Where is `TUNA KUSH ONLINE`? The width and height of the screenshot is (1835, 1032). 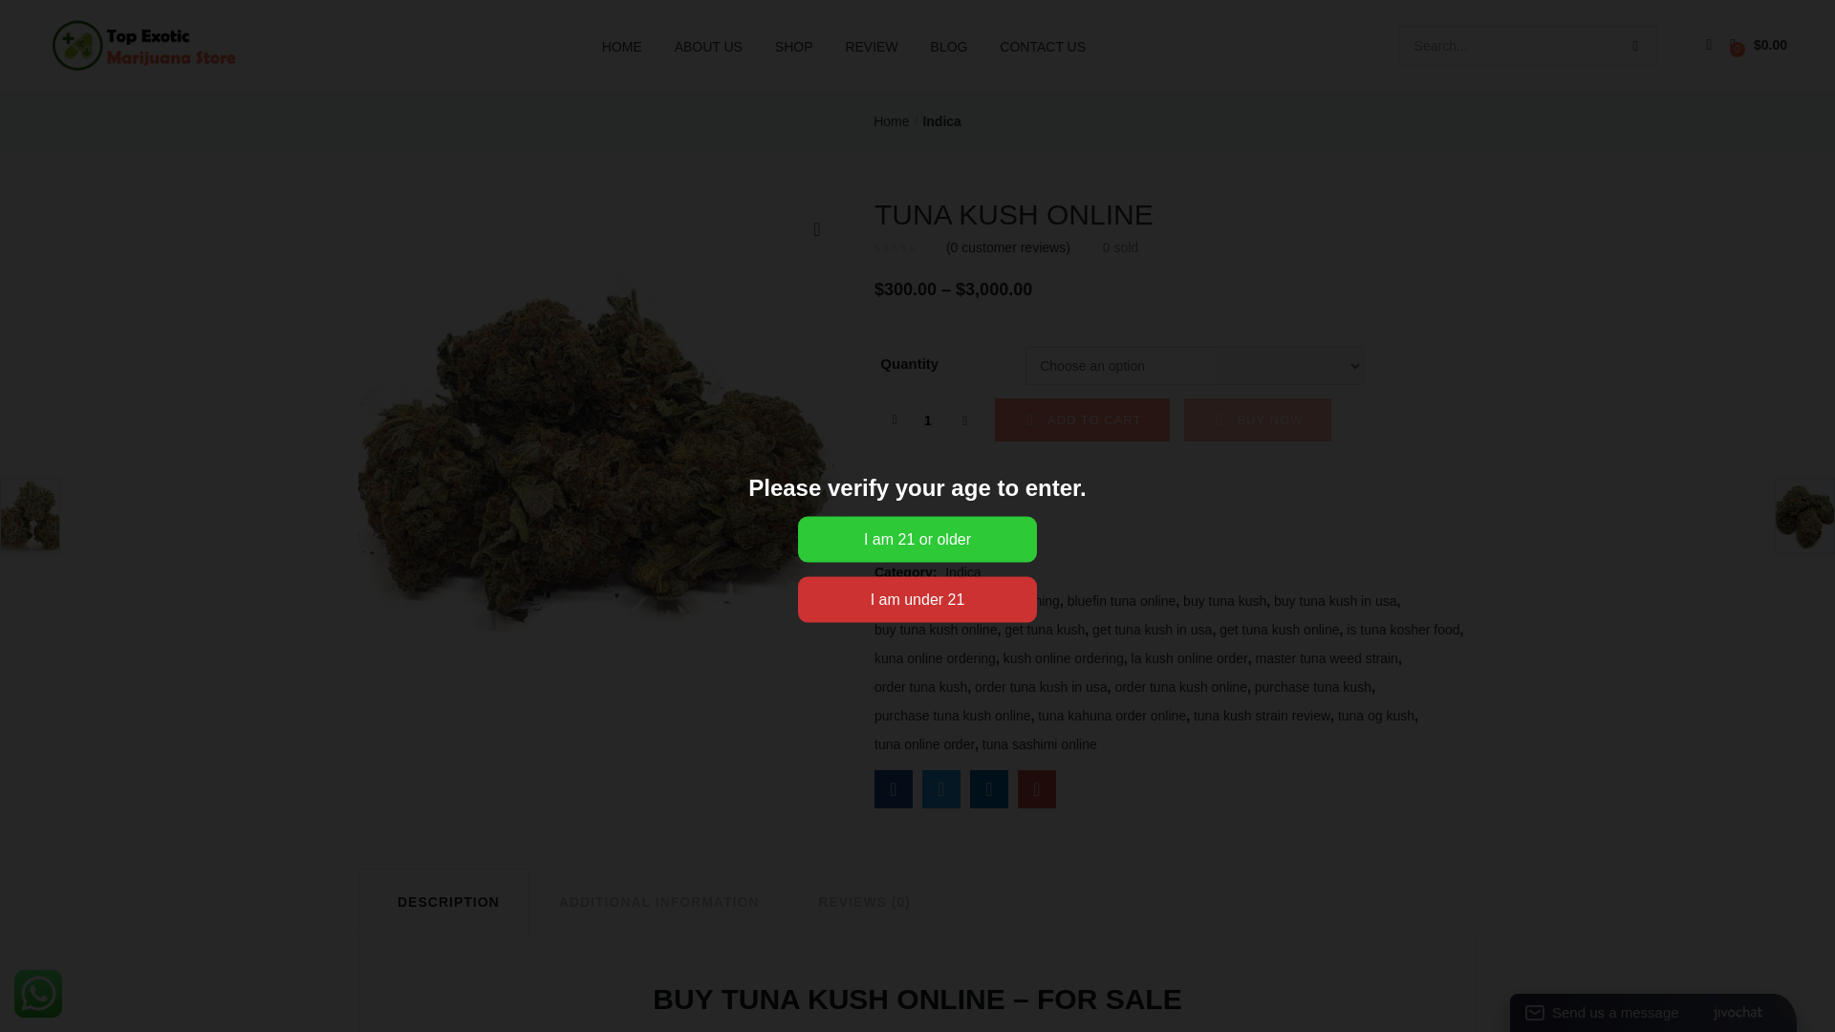
TUNA KUSH ONLINE is located at coordinates (1037, 788).